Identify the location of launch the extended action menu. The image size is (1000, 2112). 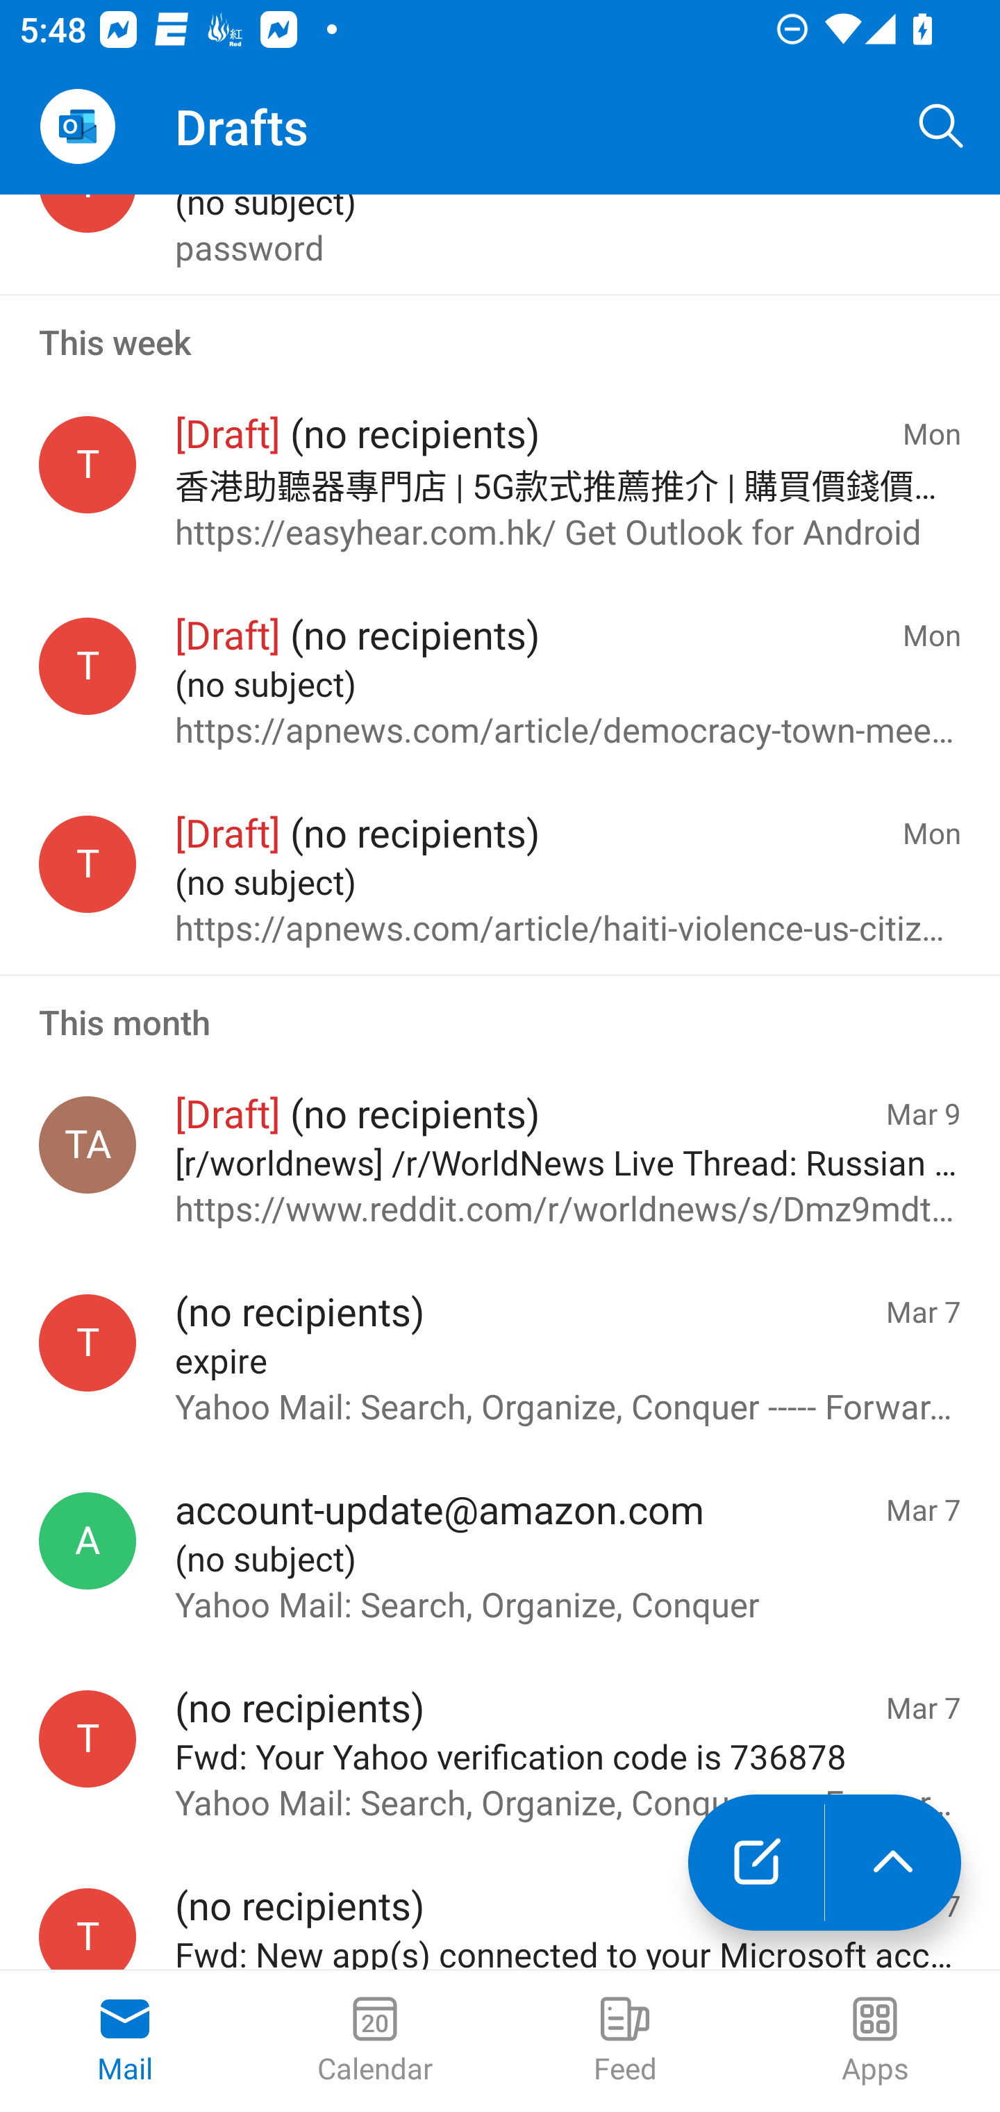
(893, 1863).